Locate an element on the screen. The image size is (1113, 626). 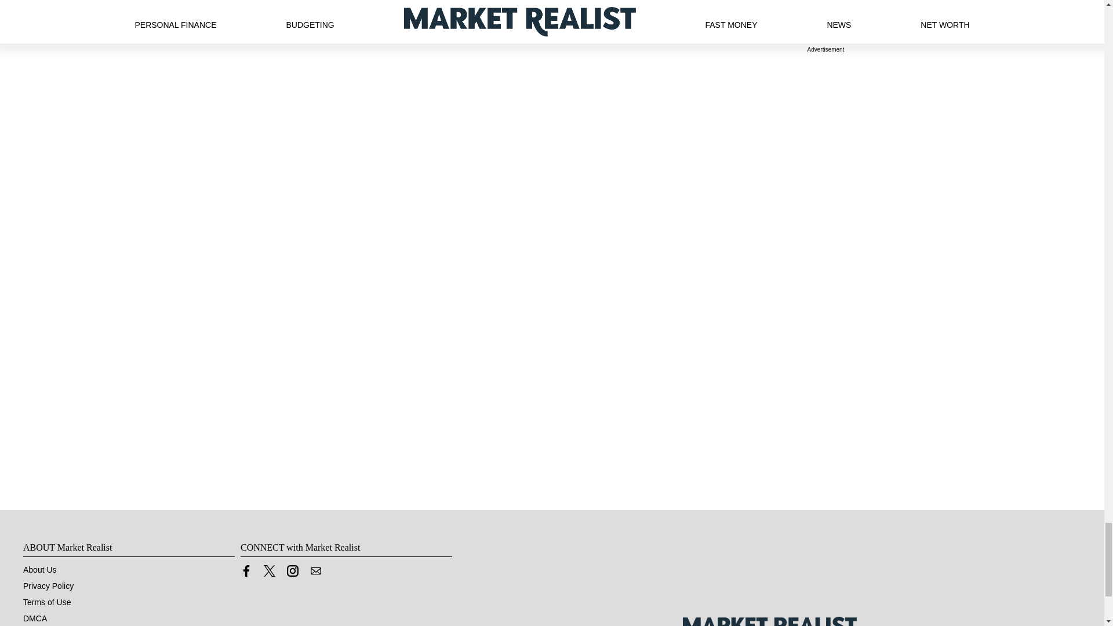
Link to Facebook is located at coordinates (246, 570).